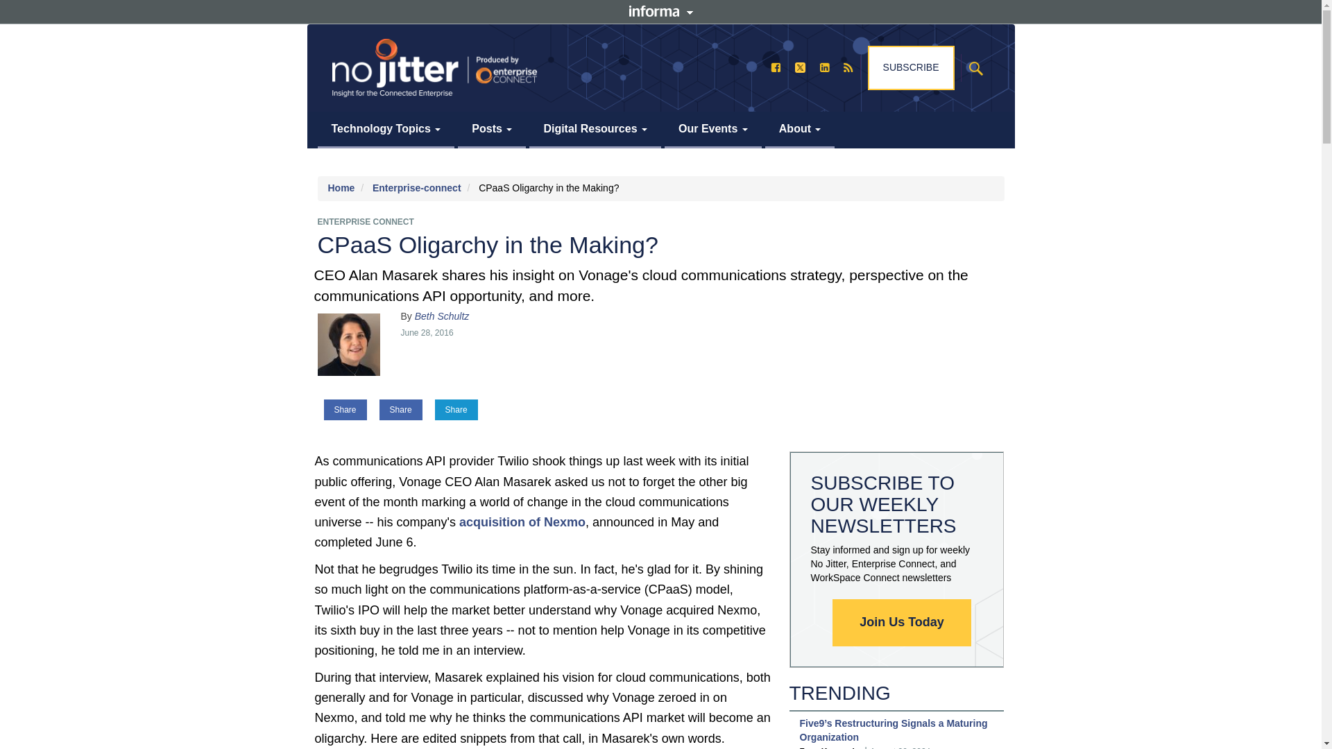  I want to click on Technology Topics, so click(386, 129).